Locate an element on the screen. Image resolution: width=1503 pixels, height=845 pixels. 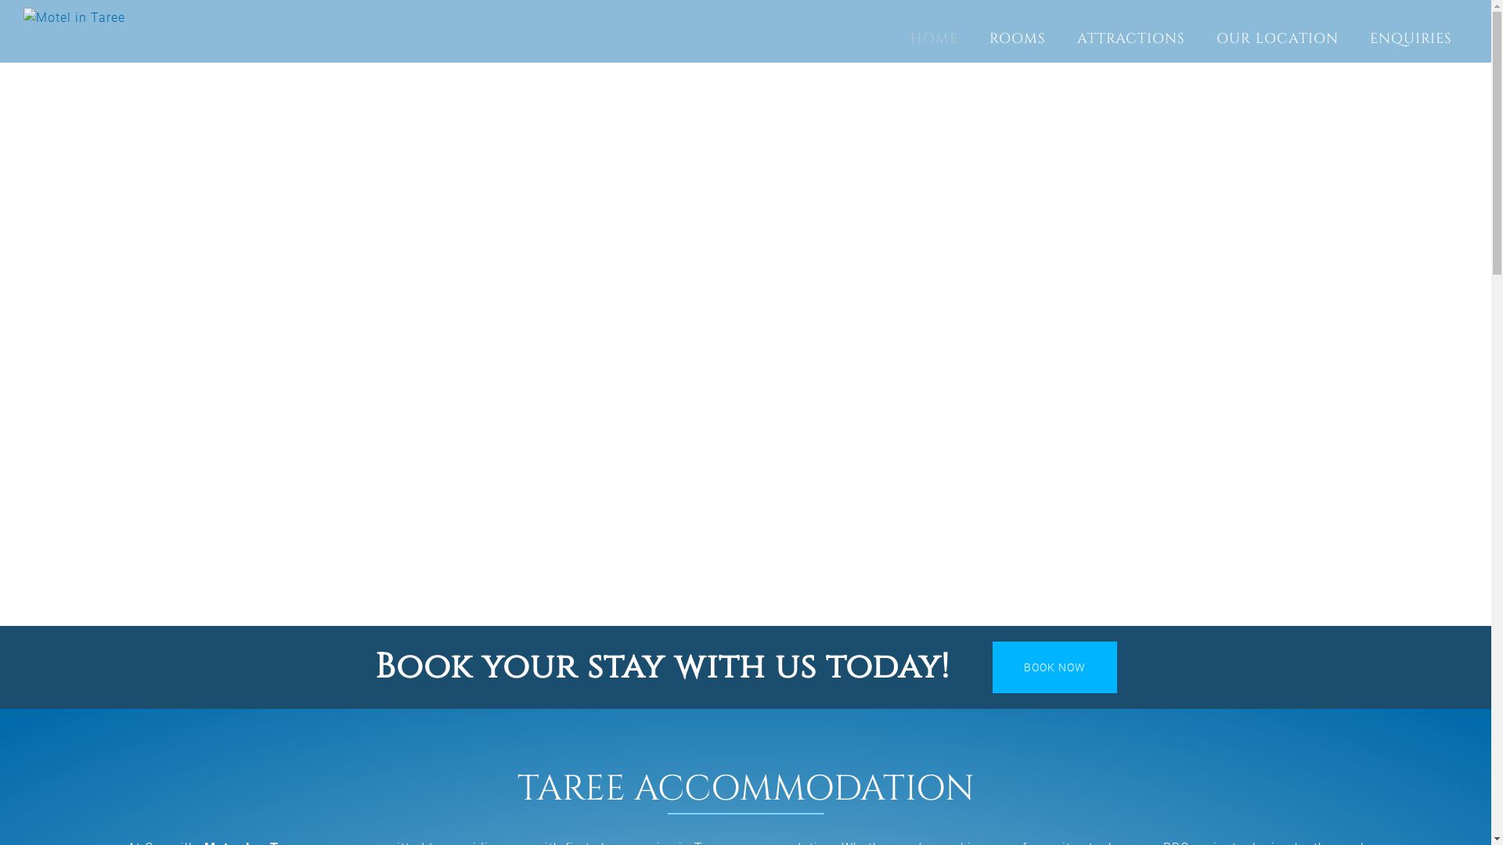
ROOMS is located at coordinates (1018, 39).